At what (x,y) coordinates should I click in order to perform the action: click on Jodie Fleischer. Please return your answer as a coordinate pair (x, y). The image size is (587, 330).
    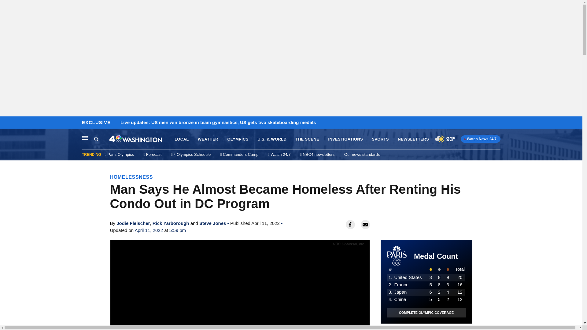
    Looking at the image, I should click on (133, 223).